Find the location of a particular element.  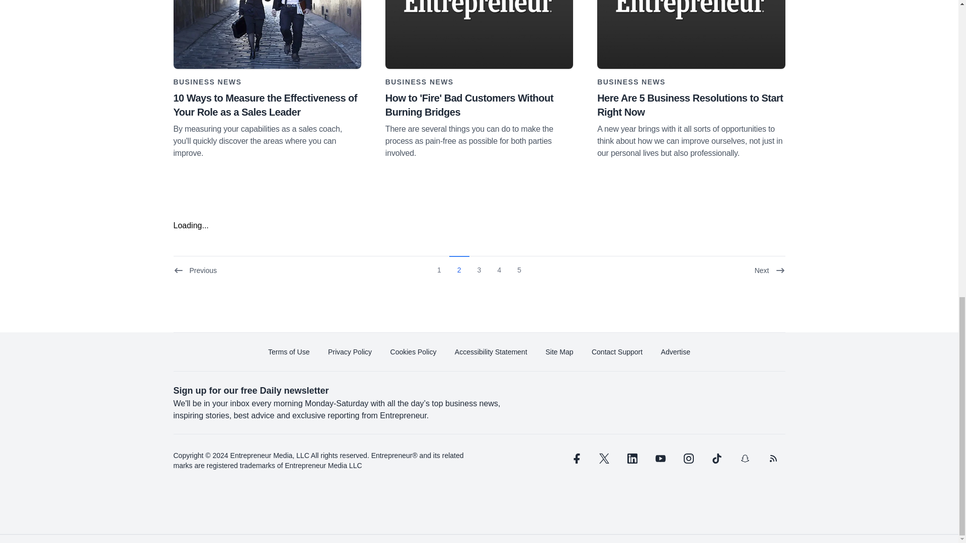

instagram is located at coordinates (688, 459).